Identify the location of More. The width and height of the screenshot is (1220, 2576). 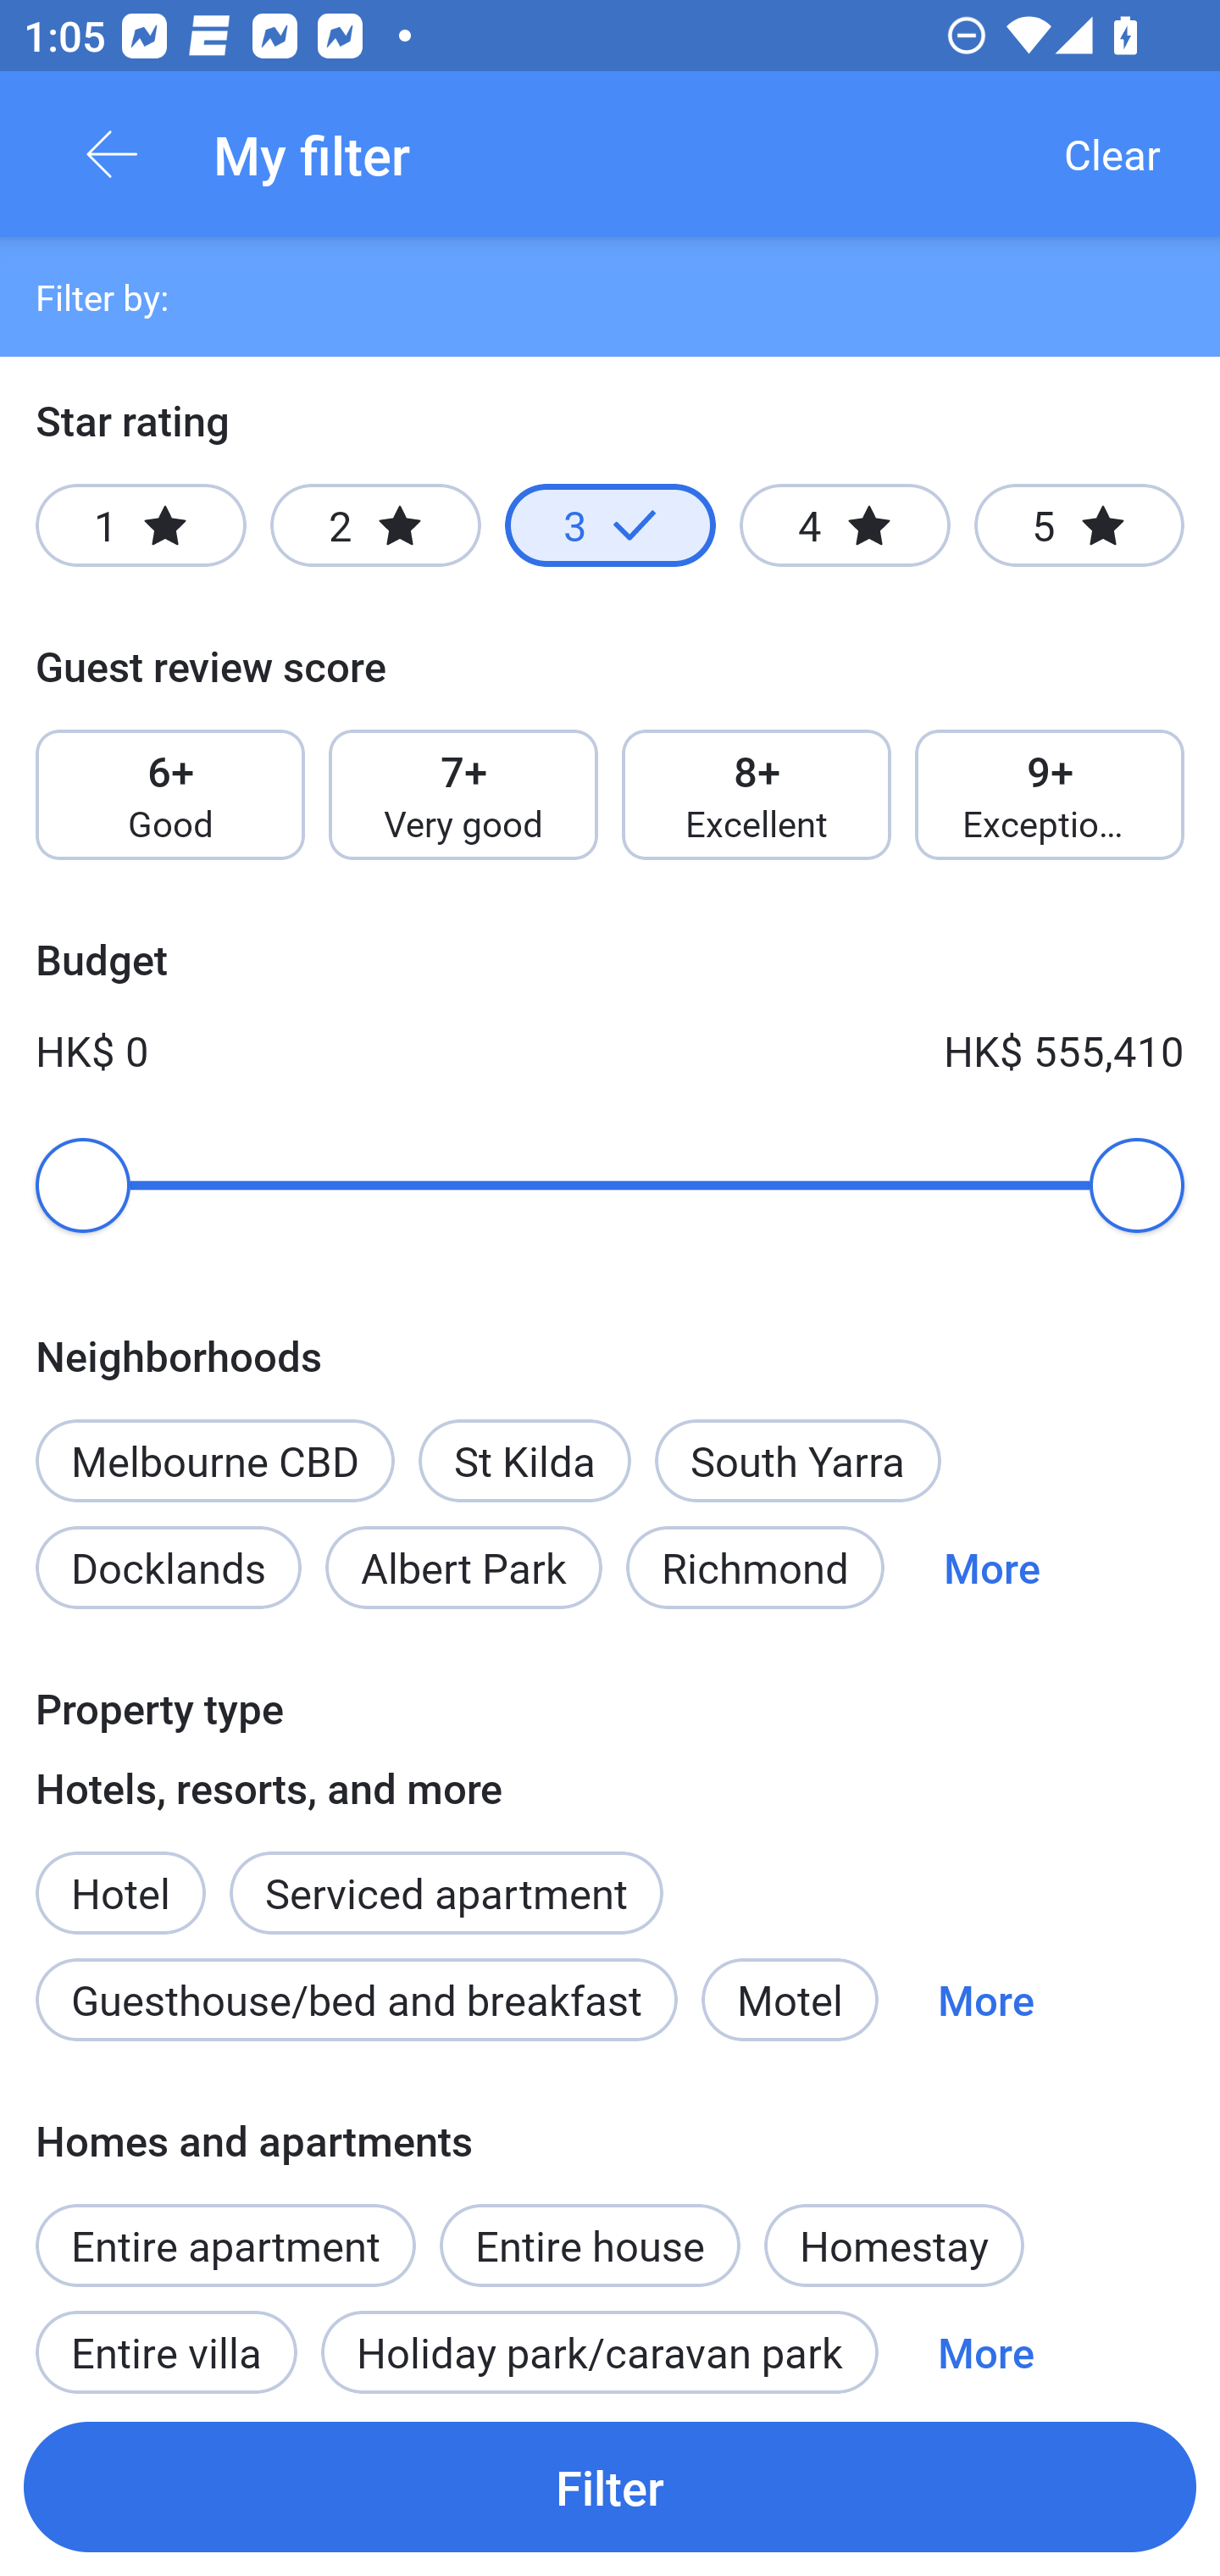
(986, 2000).